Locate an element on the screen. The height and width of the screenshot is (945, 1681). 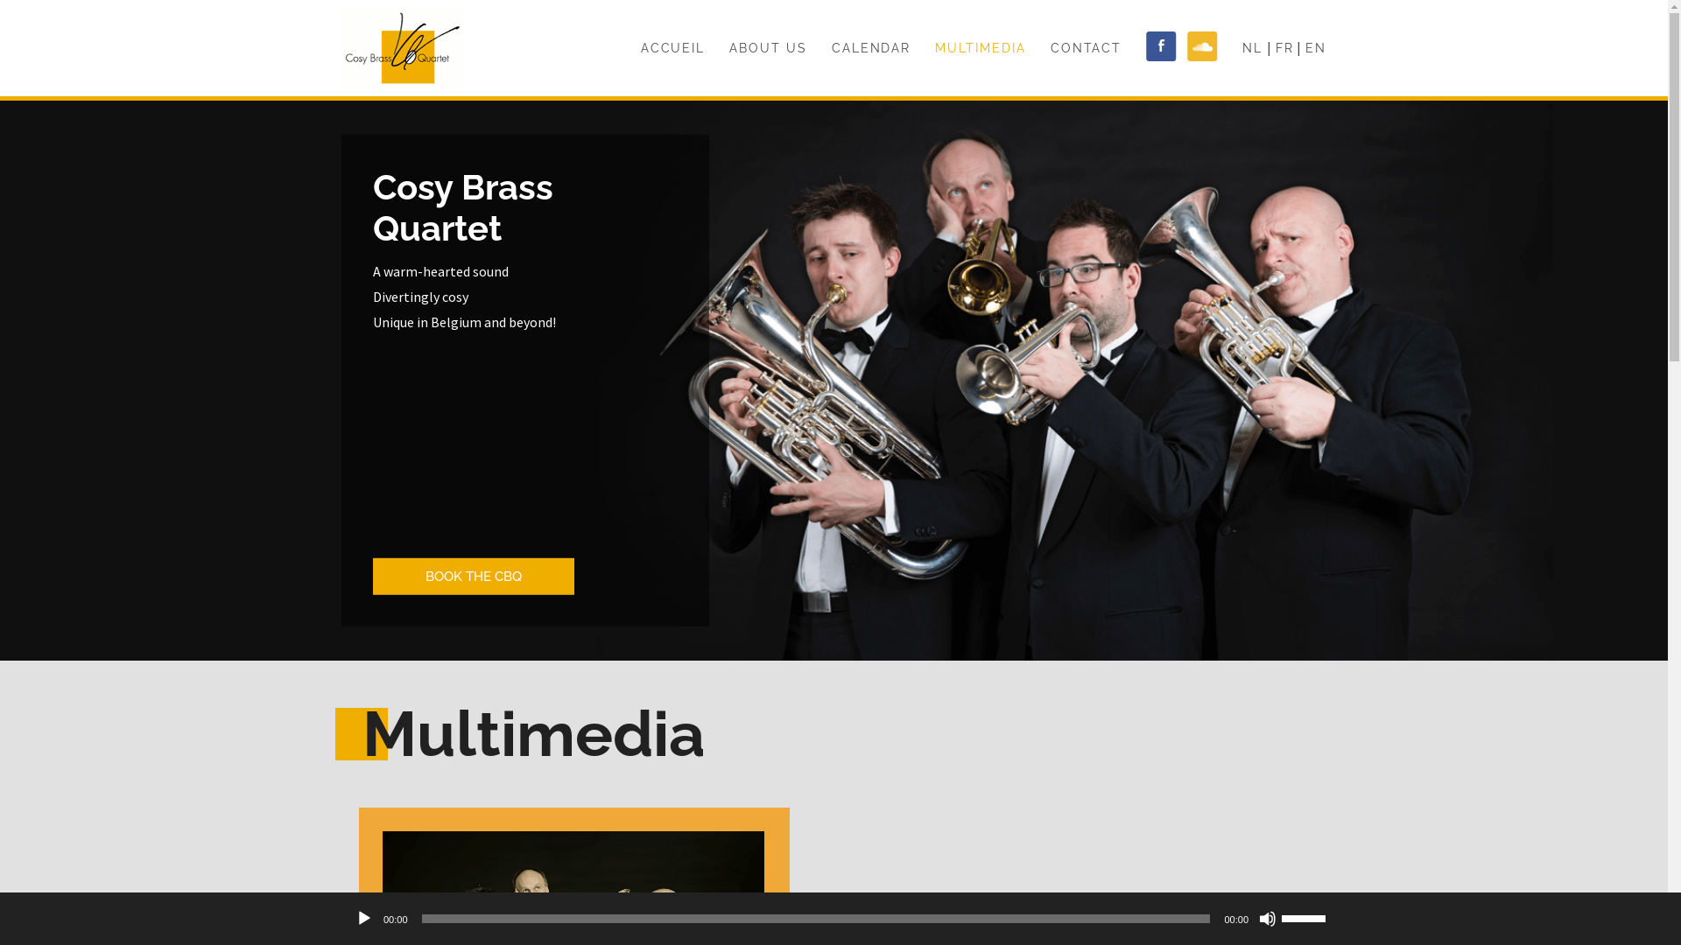
FR is located at coordinates (1285, 48).